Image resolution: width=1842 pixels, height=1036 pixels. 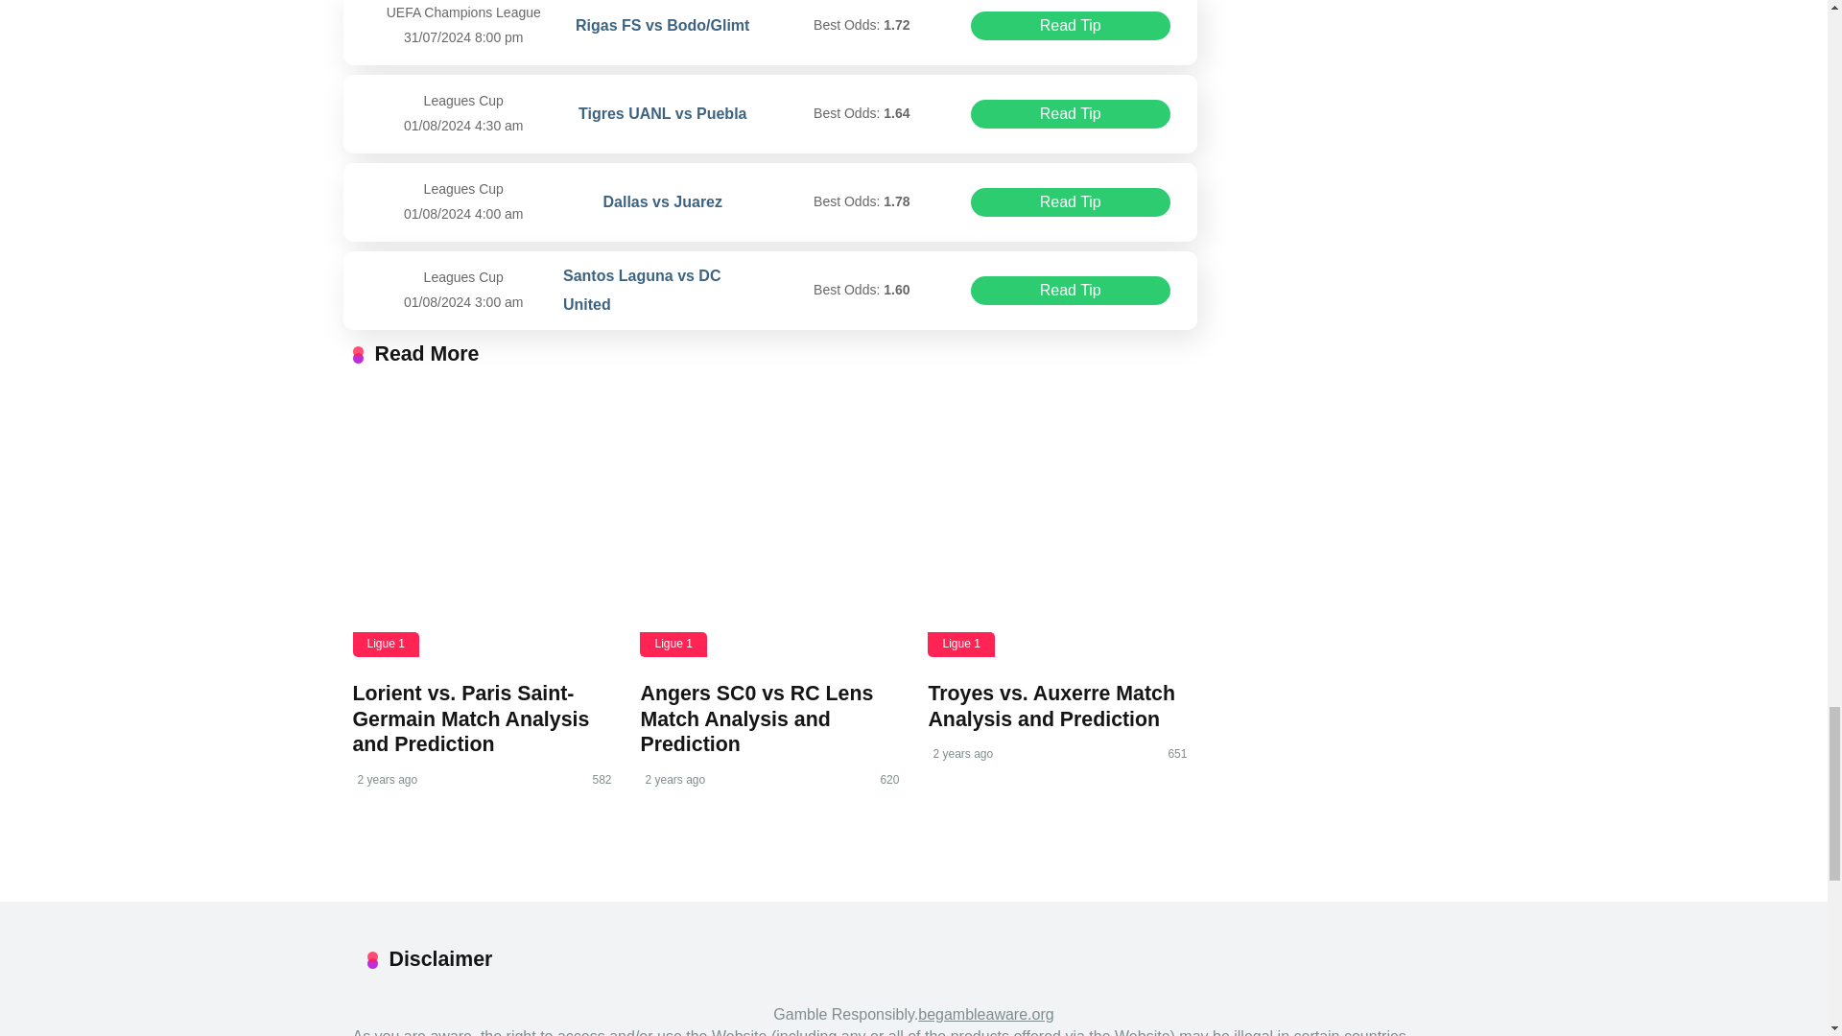 What do you see at coordinates (1070, 201) in the screenshot?
I see `Read Tip` at bounding box center [1070, 201].